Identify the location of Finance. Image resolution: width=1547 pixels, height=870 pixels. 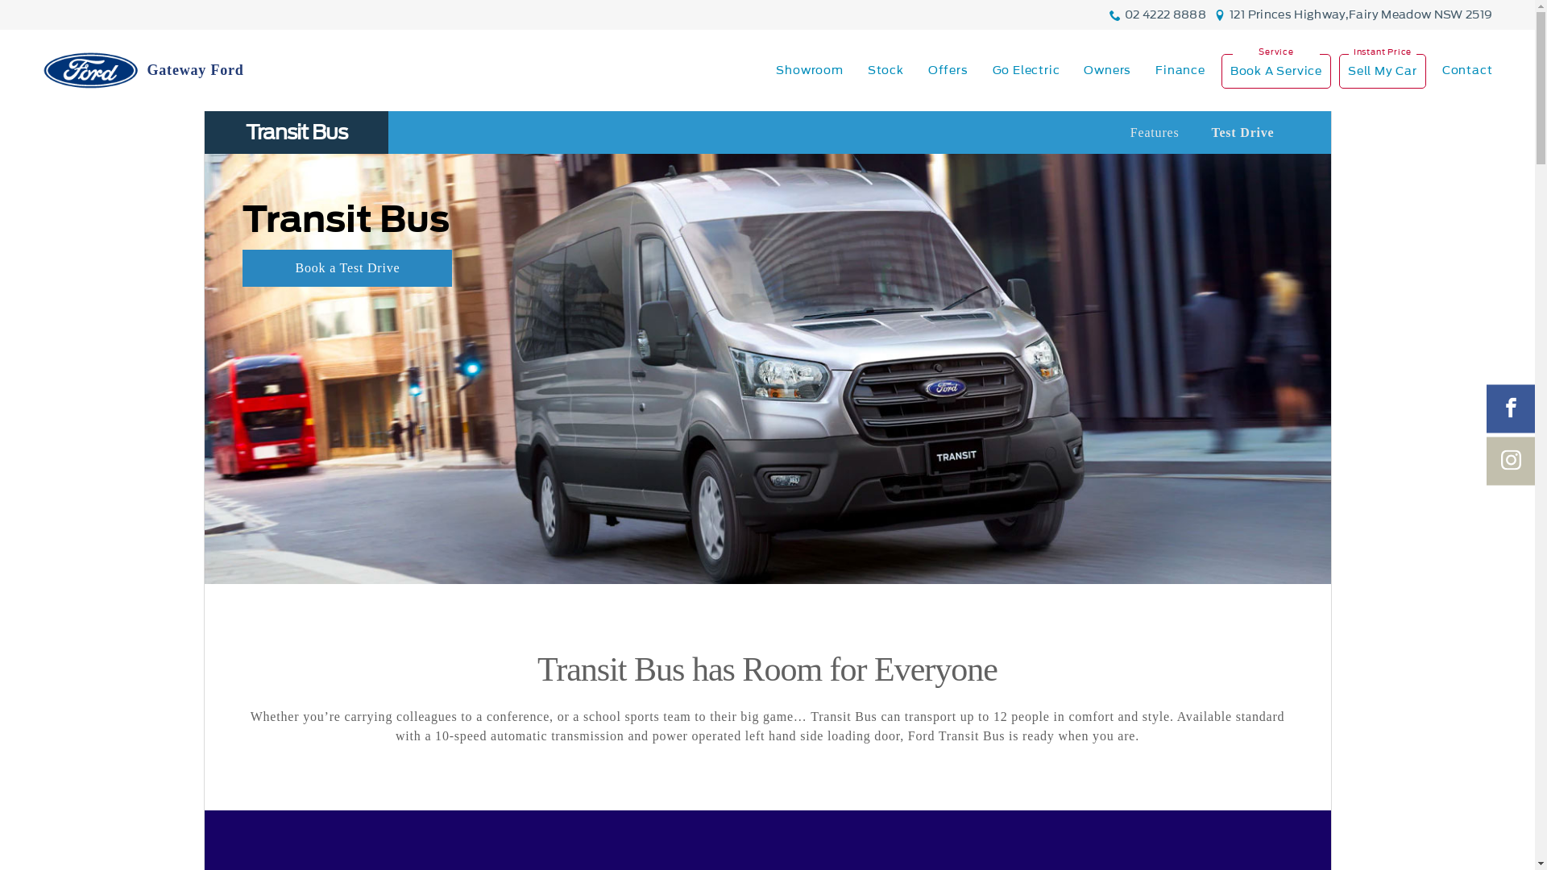
(1180, 71).